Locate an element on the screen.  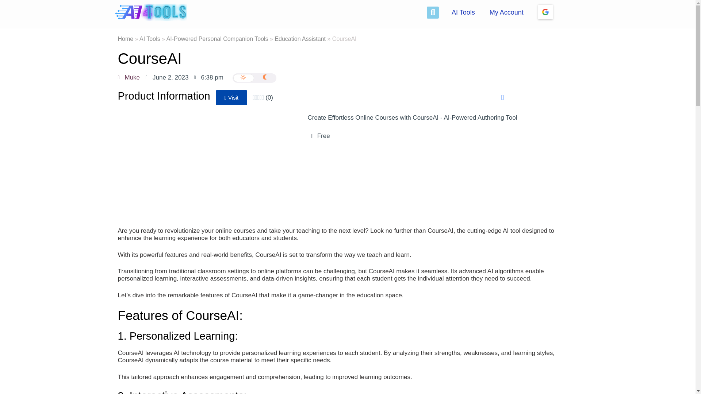
AI Tools is located at coordinates (463, 12).